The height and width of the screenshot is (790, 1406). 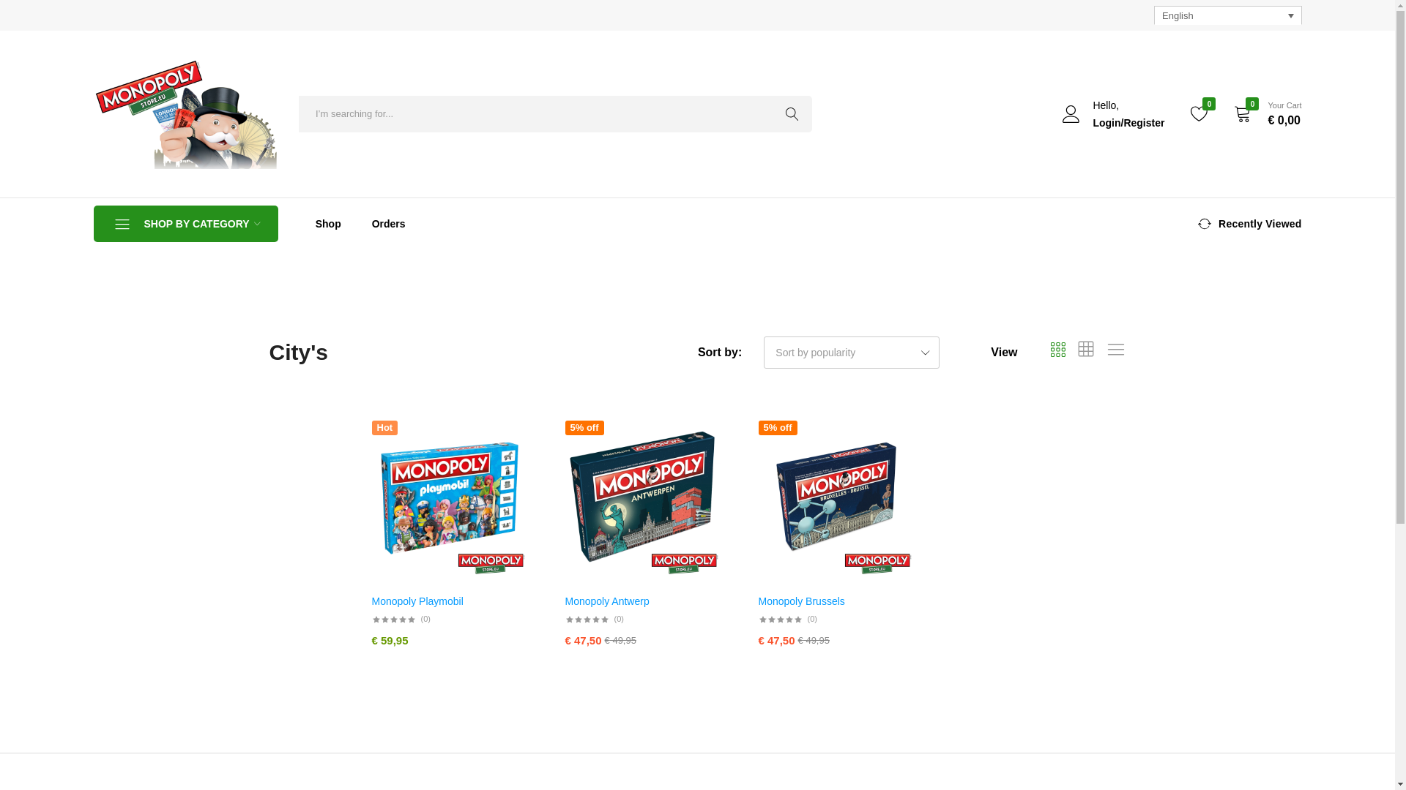 What do you see at coordinates (388, 224) in the screenshot?
I see `Orders` at bounding box center [388, 224].